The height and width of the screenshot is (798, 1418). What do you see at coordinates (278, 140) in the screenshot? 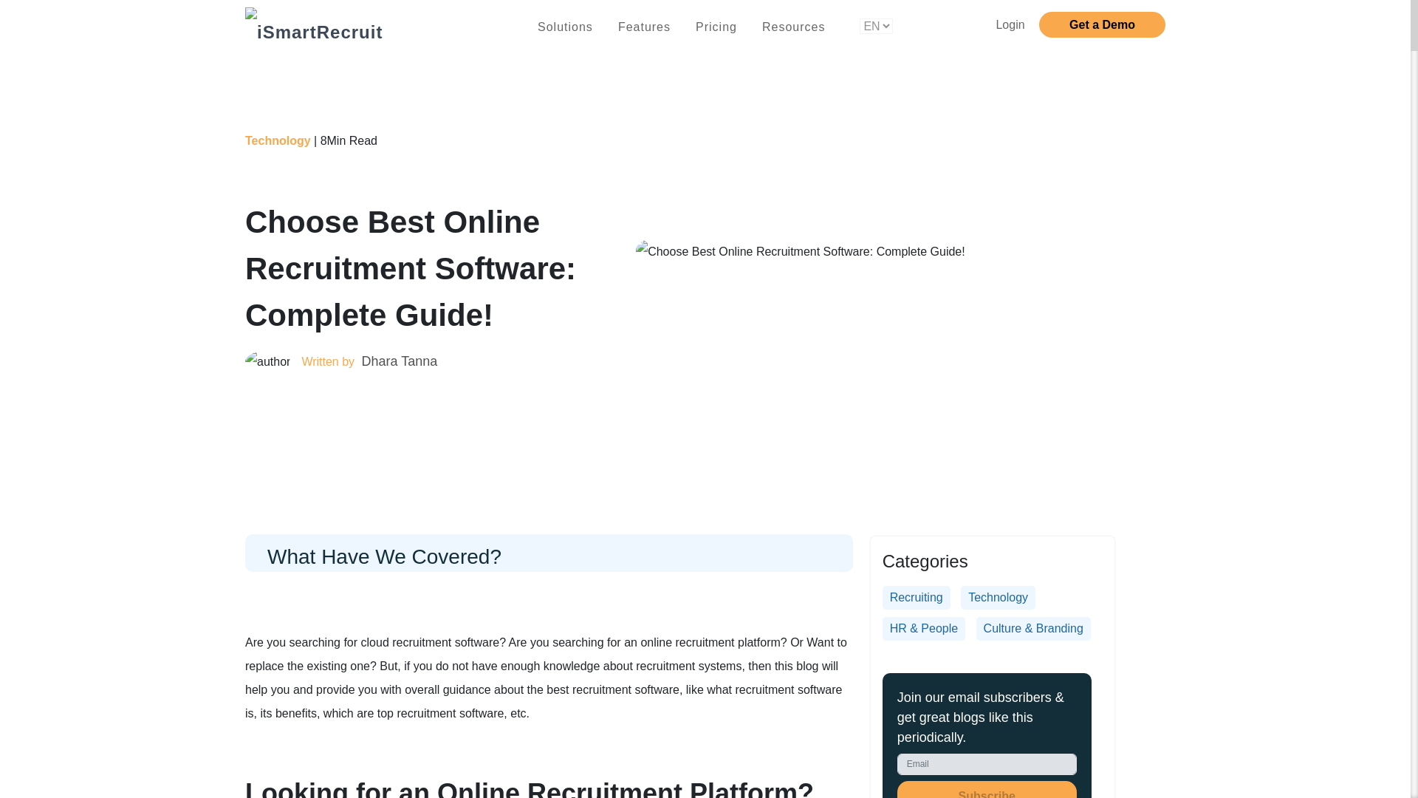
I see `Technology` at bounding box center [278, 140].